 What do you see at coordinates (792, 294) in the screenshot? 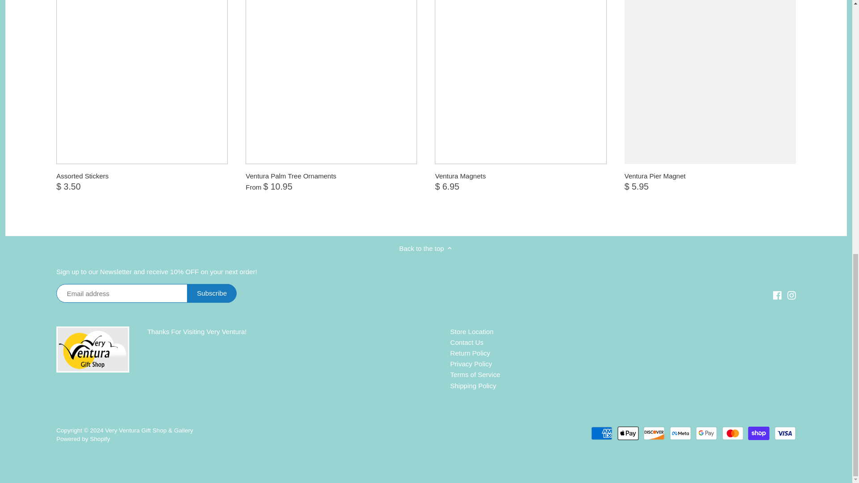
I see `Instagram` at bounding box center [792, 294].